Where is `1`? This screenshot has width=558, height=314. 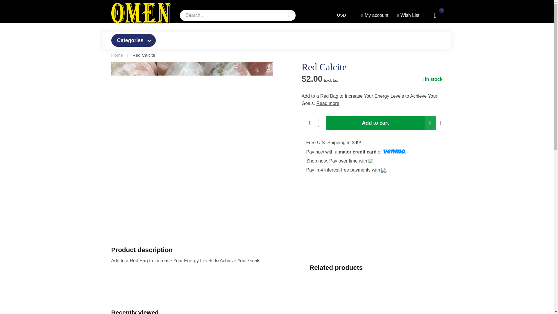
1 is located at coordinates (312, 123).